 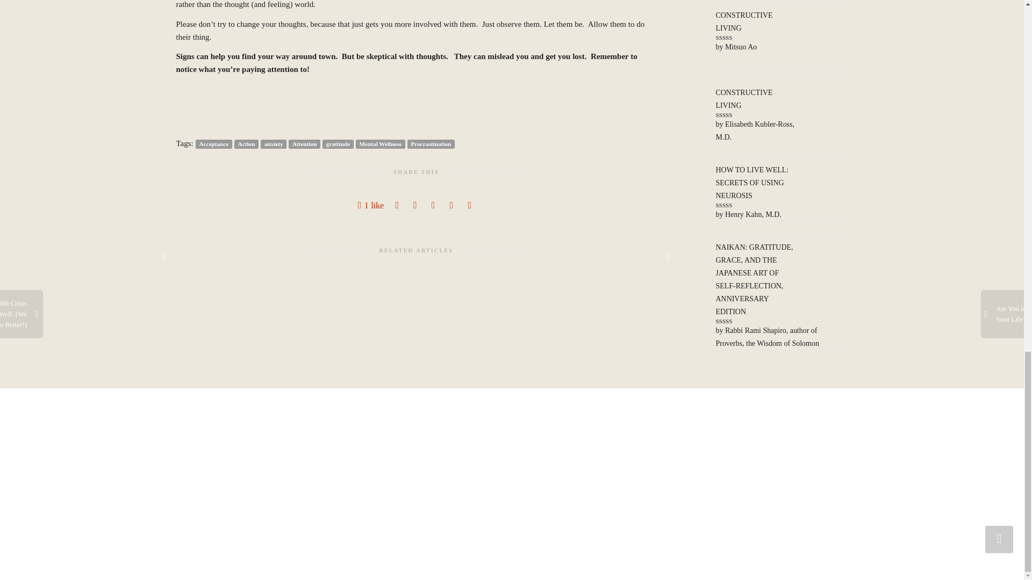 What do you see at coordinates (213, 144) in the screenshot?
I see `Acceptance` at bounding box center [213, 144].